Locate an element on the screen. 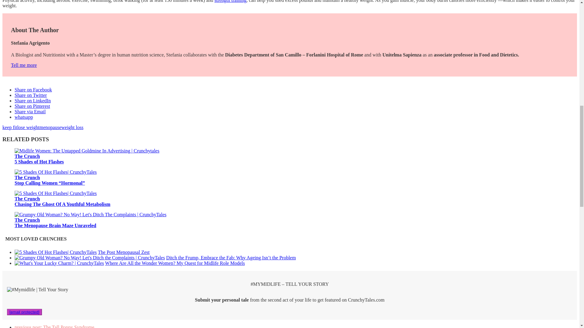  keep fit is located at coordinates (9, 127).